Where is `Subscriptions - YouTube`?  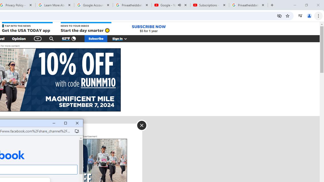
Subscriptions - YouTube is located at coordinates (210, 5).